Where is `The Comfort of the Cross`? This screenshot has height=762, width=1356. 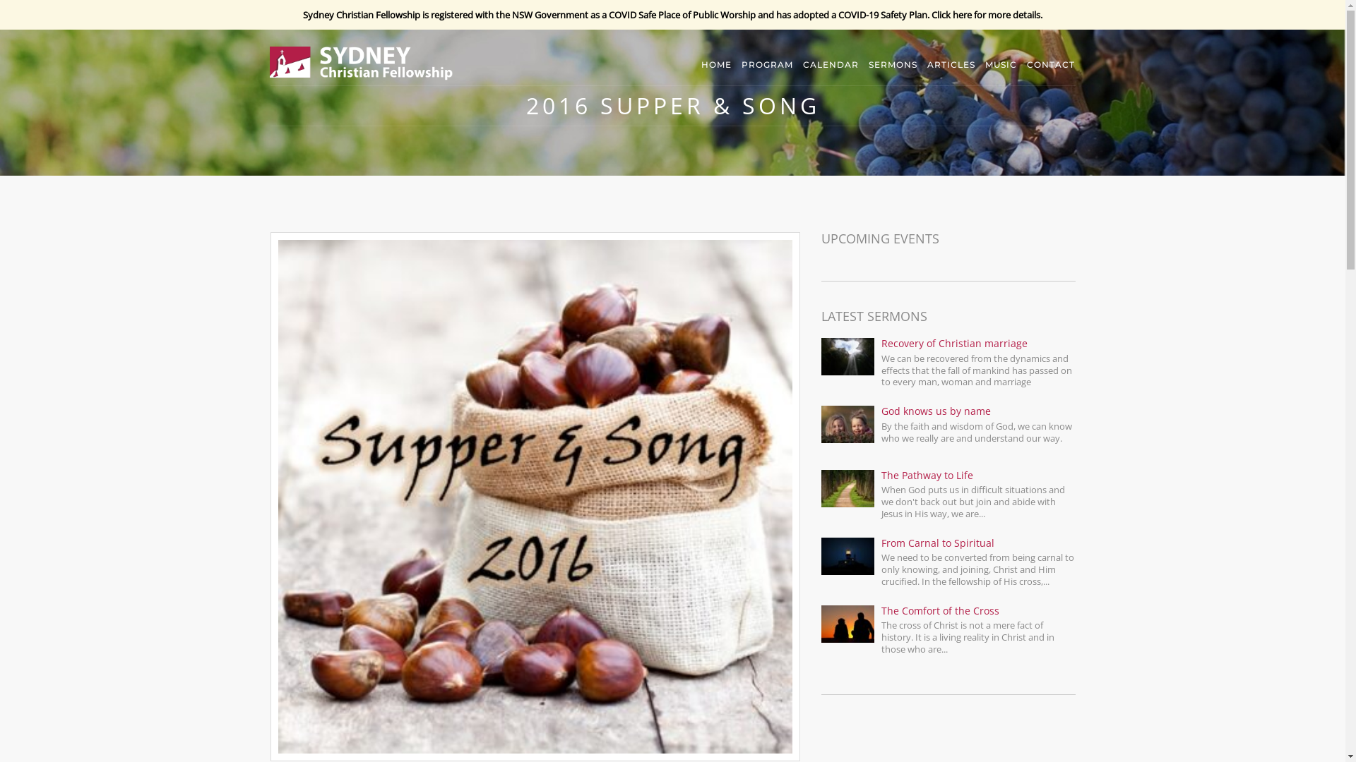
The Comfort of the Cross is located at coordinates (941, 611).